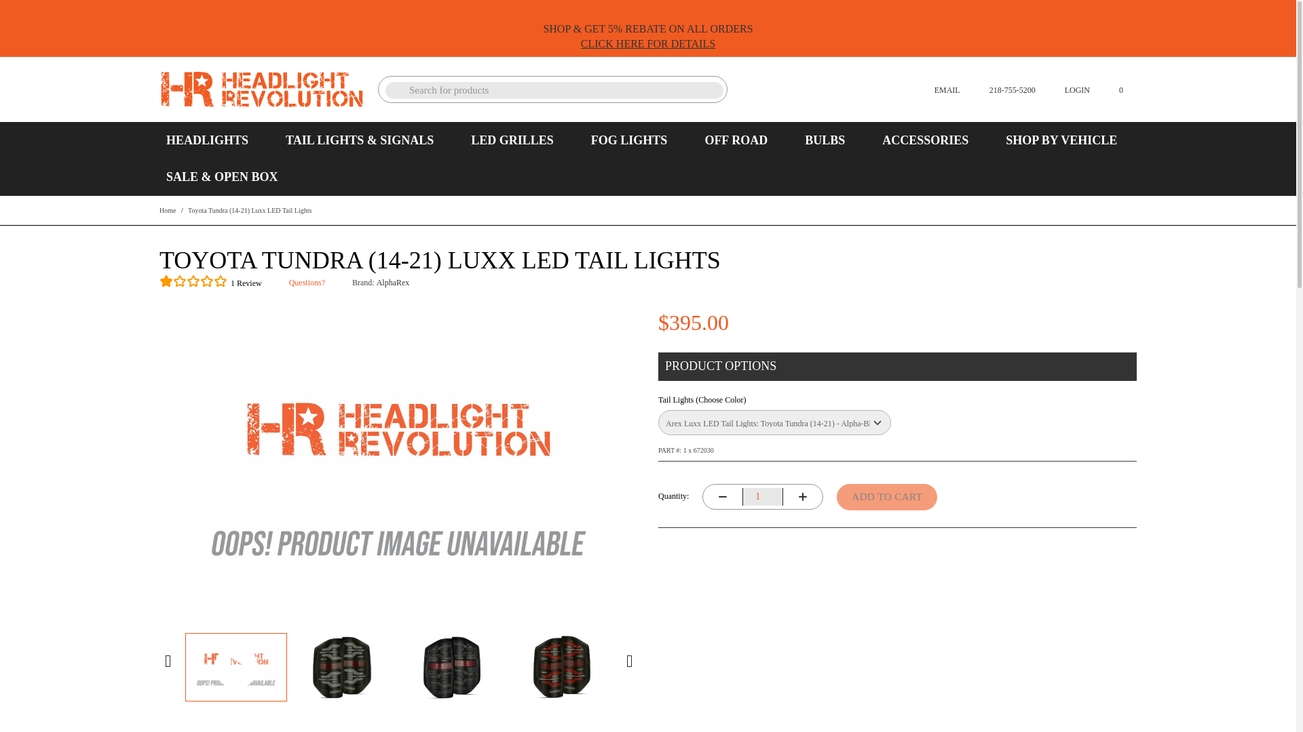 The image size is (1303, 732). I want to click on 1, so click(763, 497).